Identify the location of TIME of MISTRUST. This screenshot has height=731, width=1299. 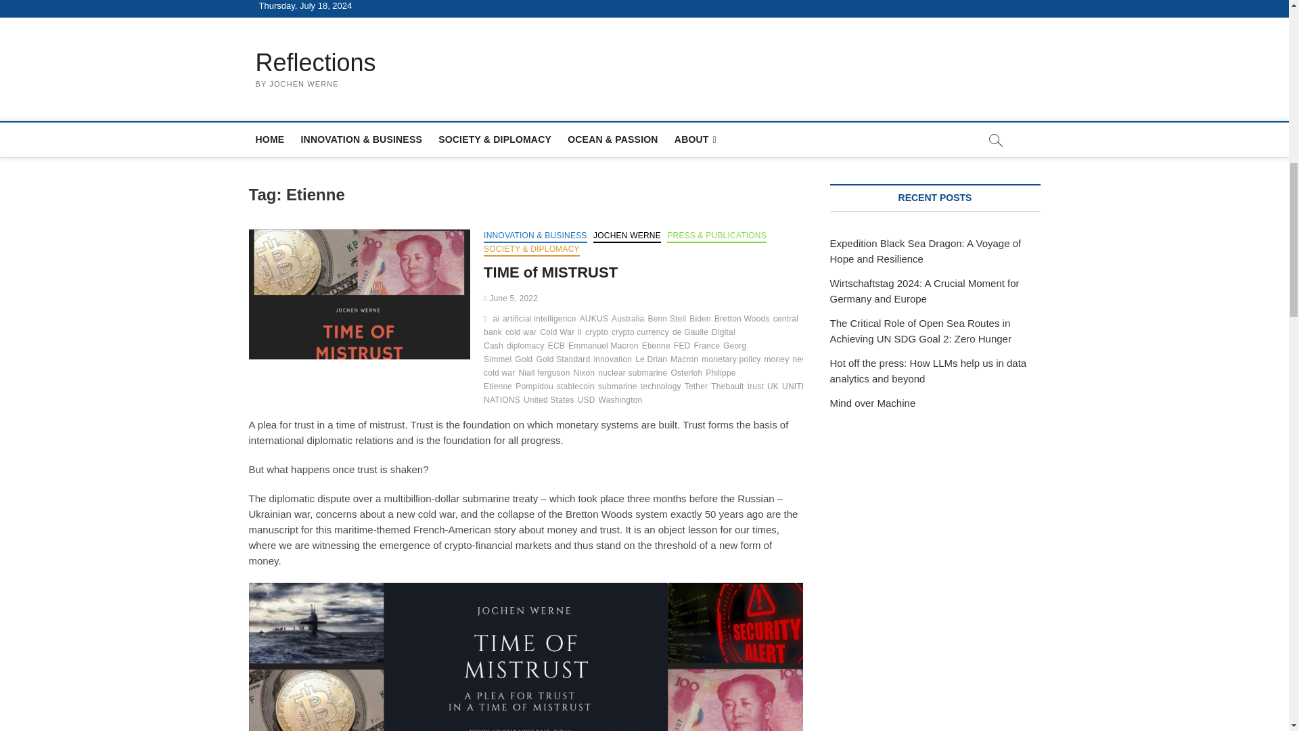
(360, 294).